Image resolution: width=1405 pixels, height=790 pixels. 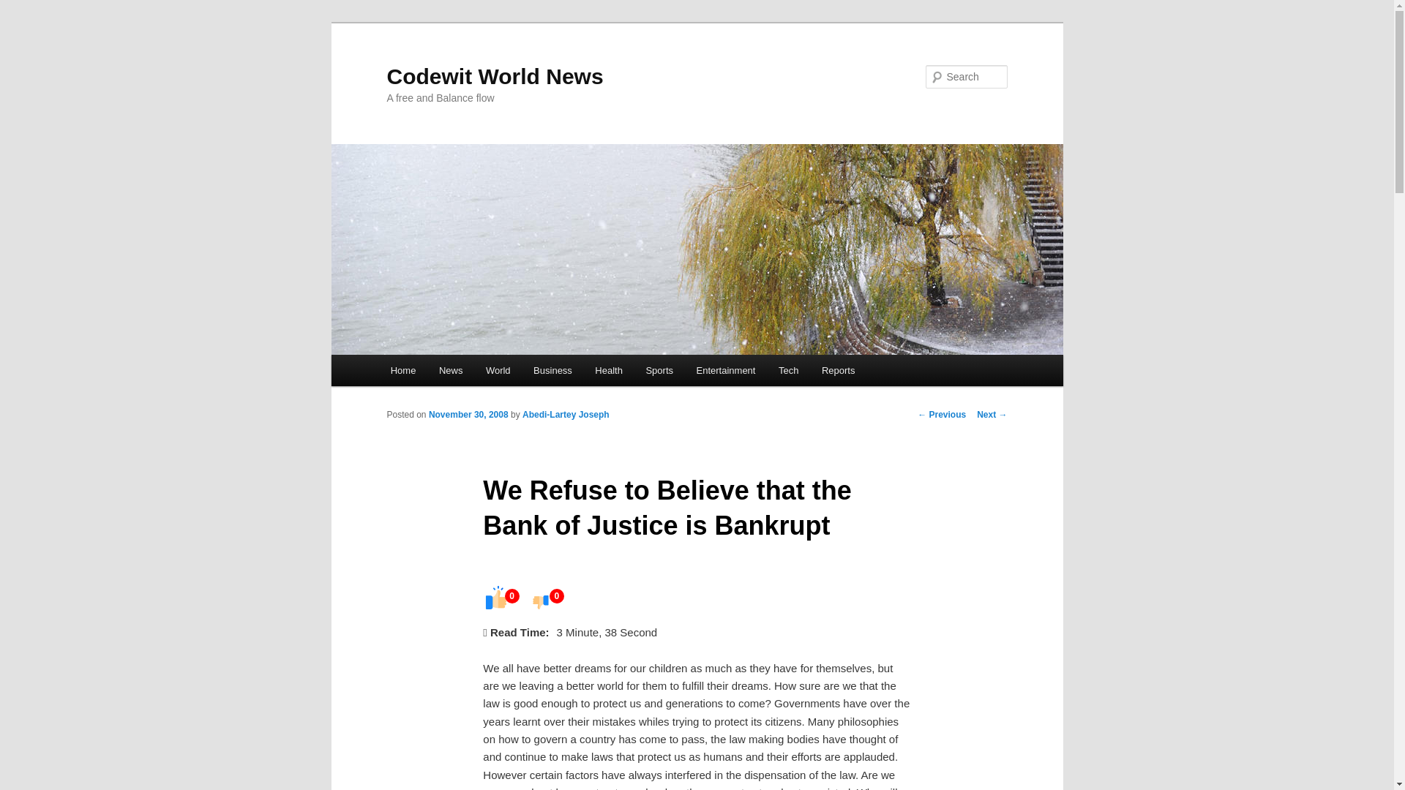 What do you see at coordinates (552, 370) in the screenshot?
I see `Business` at bounding box center [552, 370].